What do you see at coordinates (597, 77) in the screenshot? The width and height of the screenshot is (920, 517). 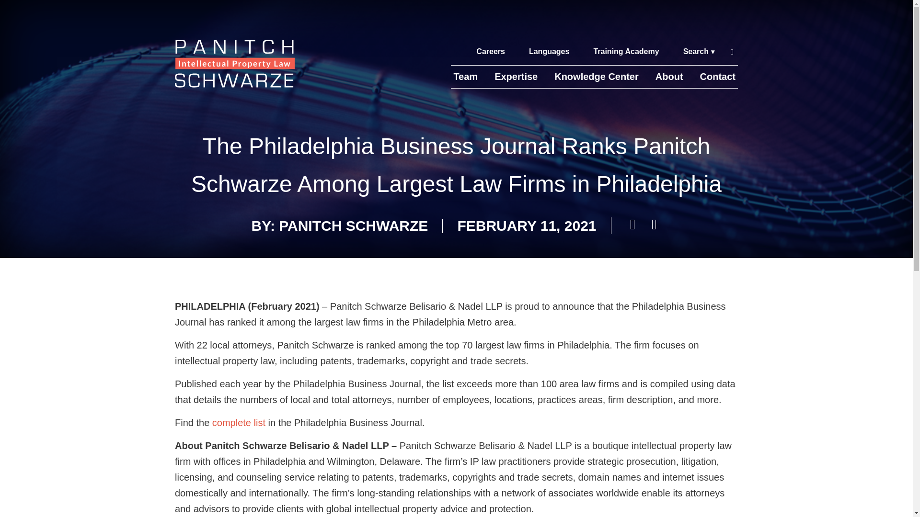 I see `Knowledge Center` at bounding box center [597, 77].